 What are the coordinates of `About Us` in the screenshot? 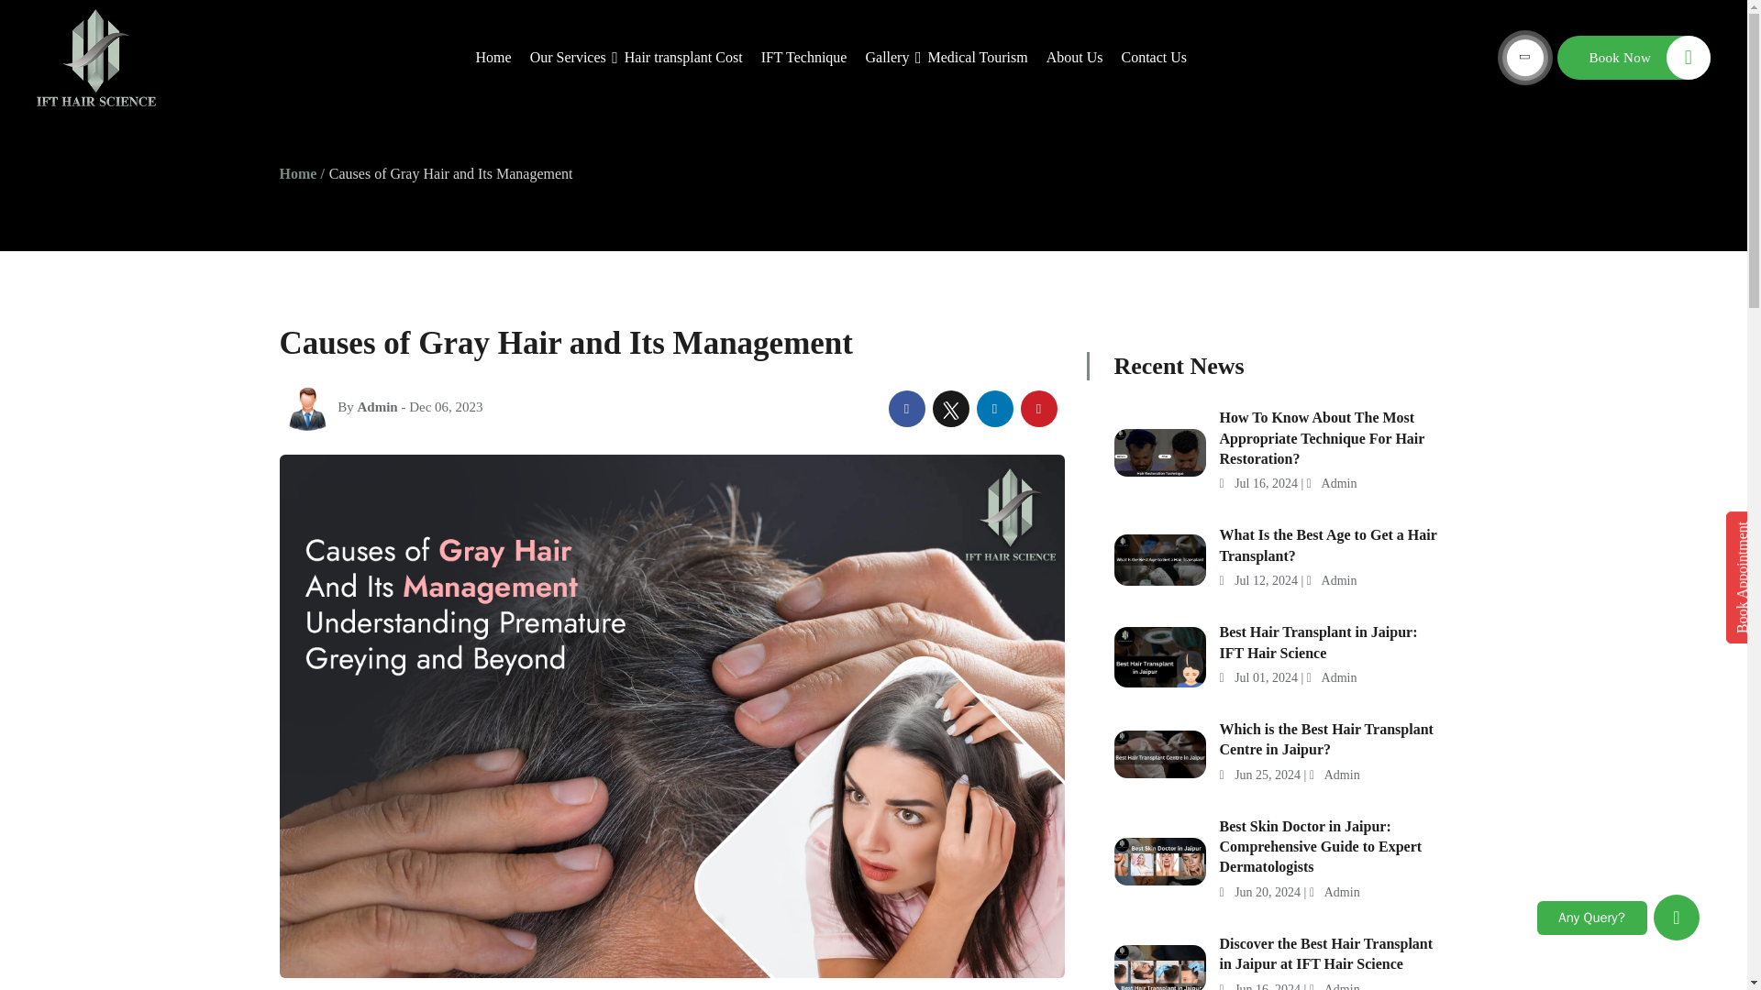 It's located at (1075, 58).